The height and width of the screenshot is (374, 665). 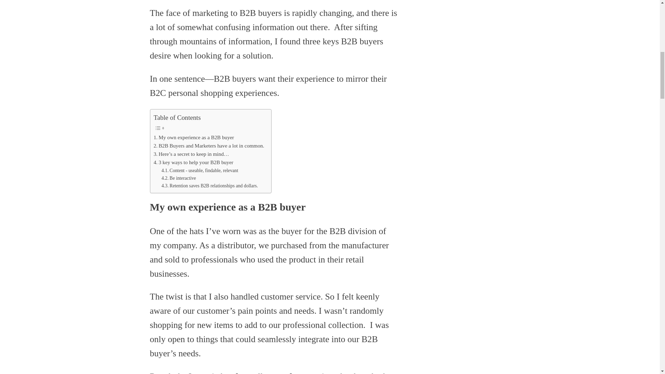 I want to click on My own experience as a B2B buyer, so click(x=194, y=137).